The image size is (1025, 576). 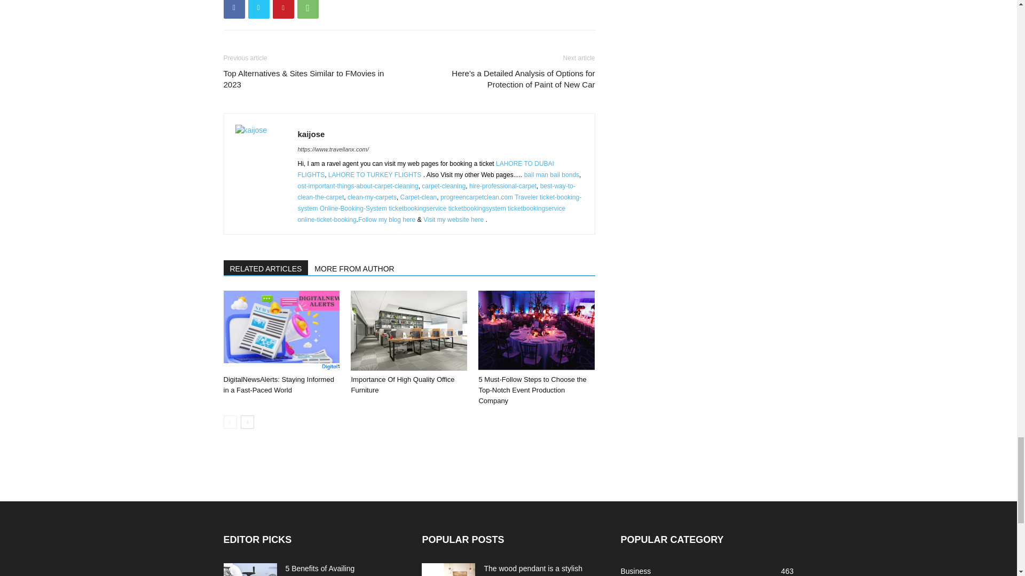 What do you see at coordinates (234, 9) in the screenshot?
I see `Facebook` at bounding box center [234, 9].